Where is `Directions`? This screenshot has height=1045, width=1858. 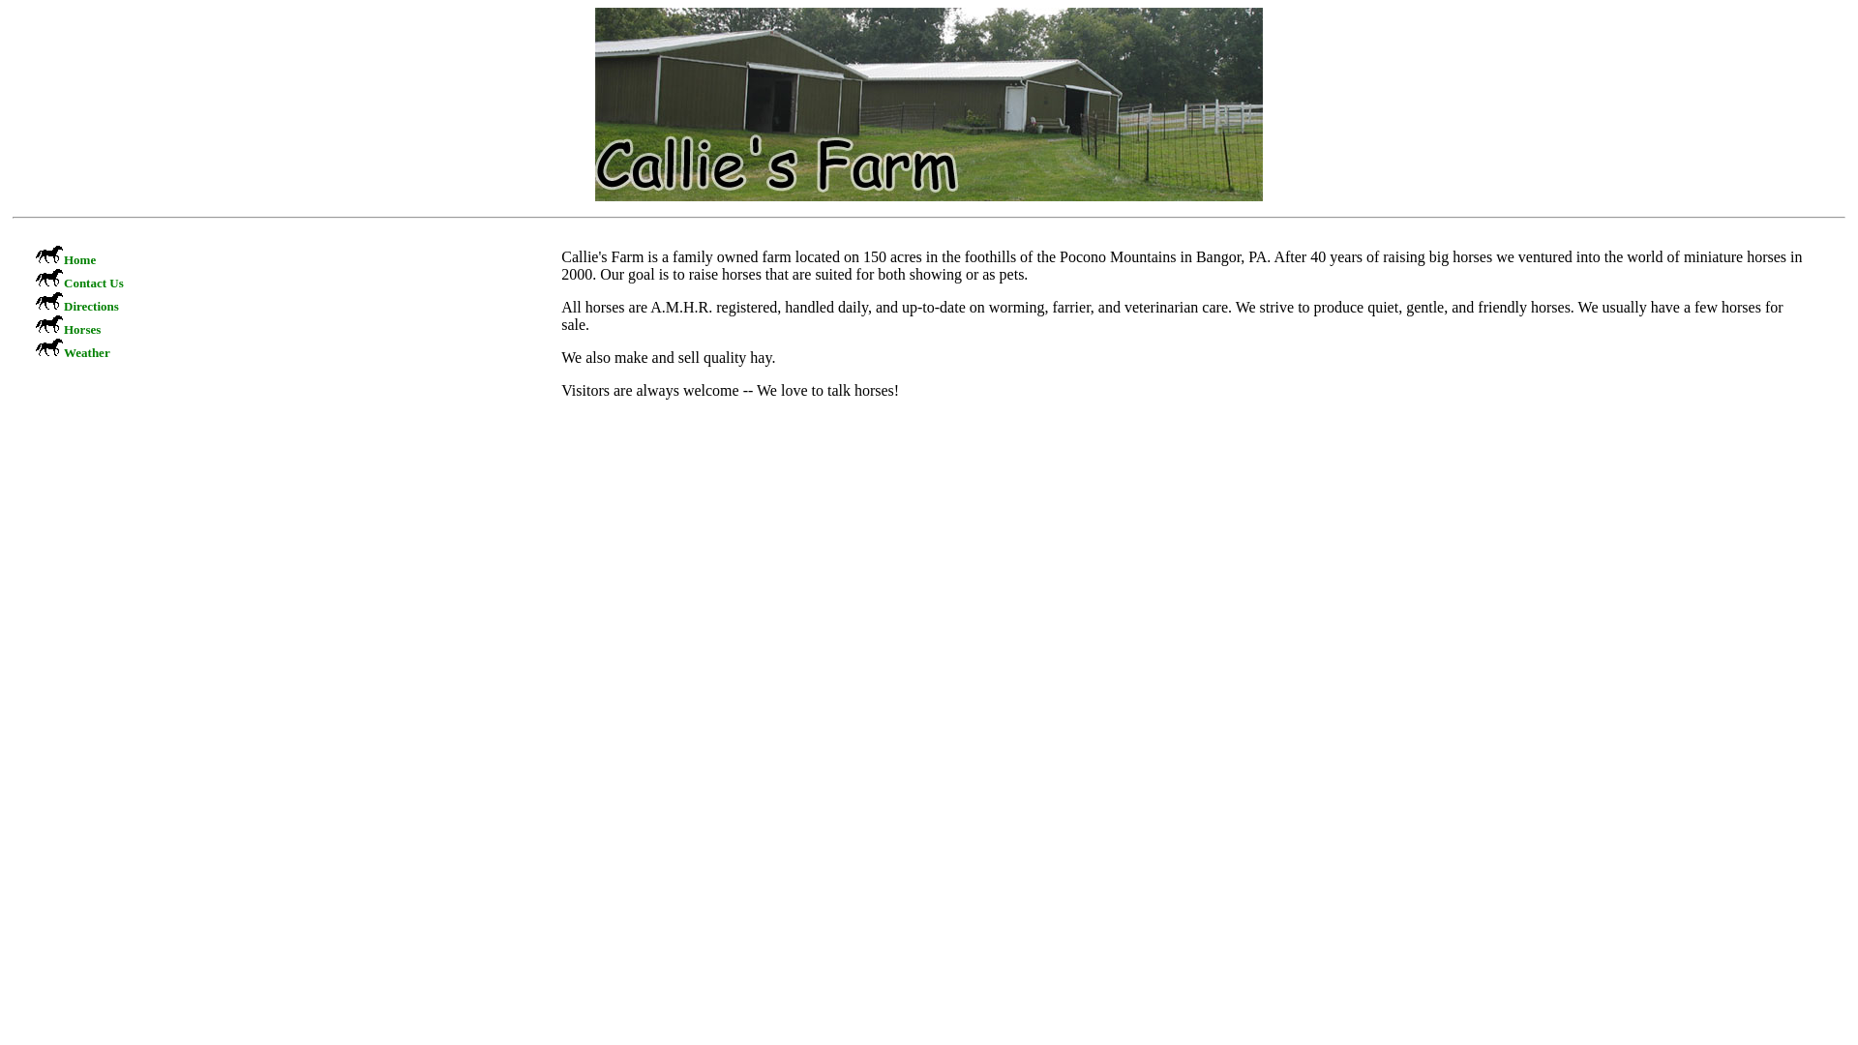
Directions is located at coordinates (91, 306).